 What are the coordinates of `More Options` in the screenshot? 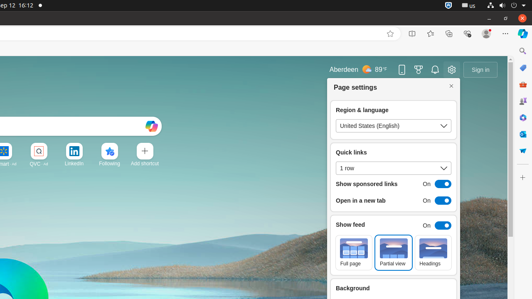 It's located at (123, 145).